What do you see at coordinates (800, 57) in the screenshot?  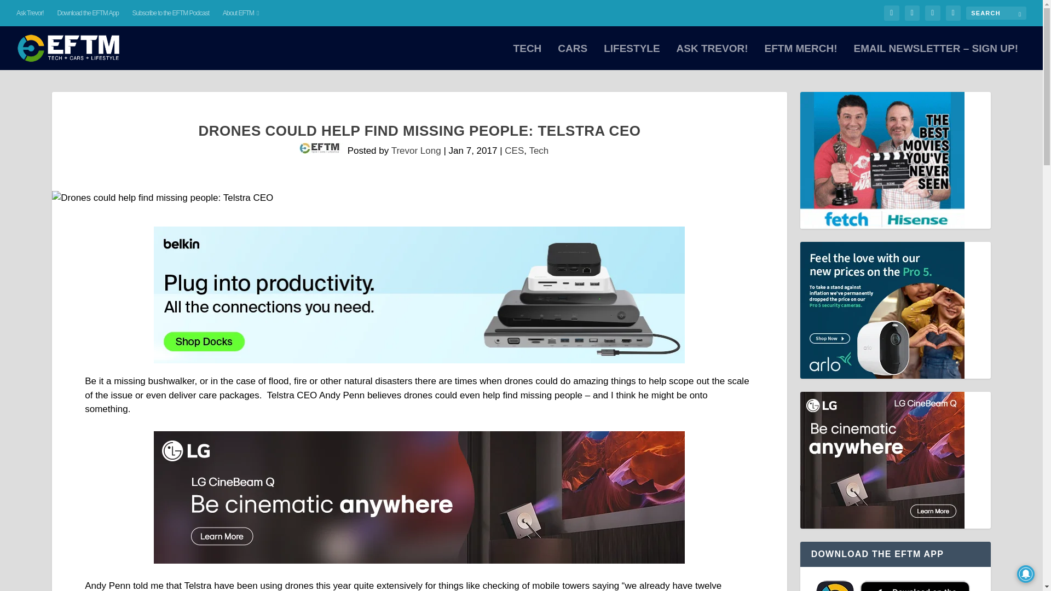 I see `EFTM MERCH!` at bounding box center [800, 57].